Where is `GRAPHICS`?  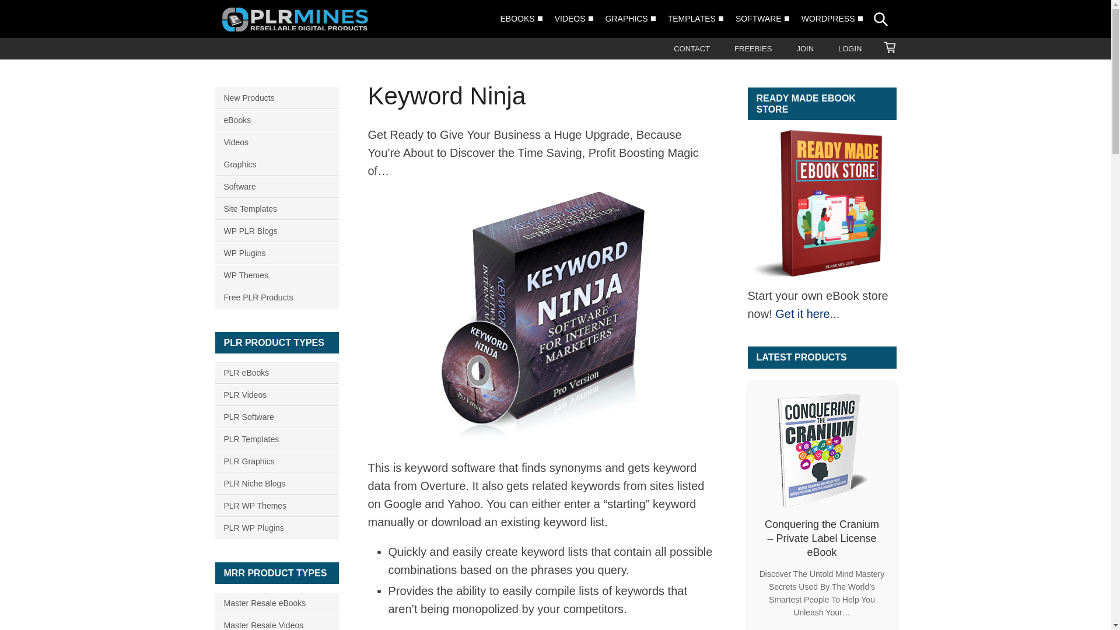 GRAPHICS is located at coordinates (626, 17).